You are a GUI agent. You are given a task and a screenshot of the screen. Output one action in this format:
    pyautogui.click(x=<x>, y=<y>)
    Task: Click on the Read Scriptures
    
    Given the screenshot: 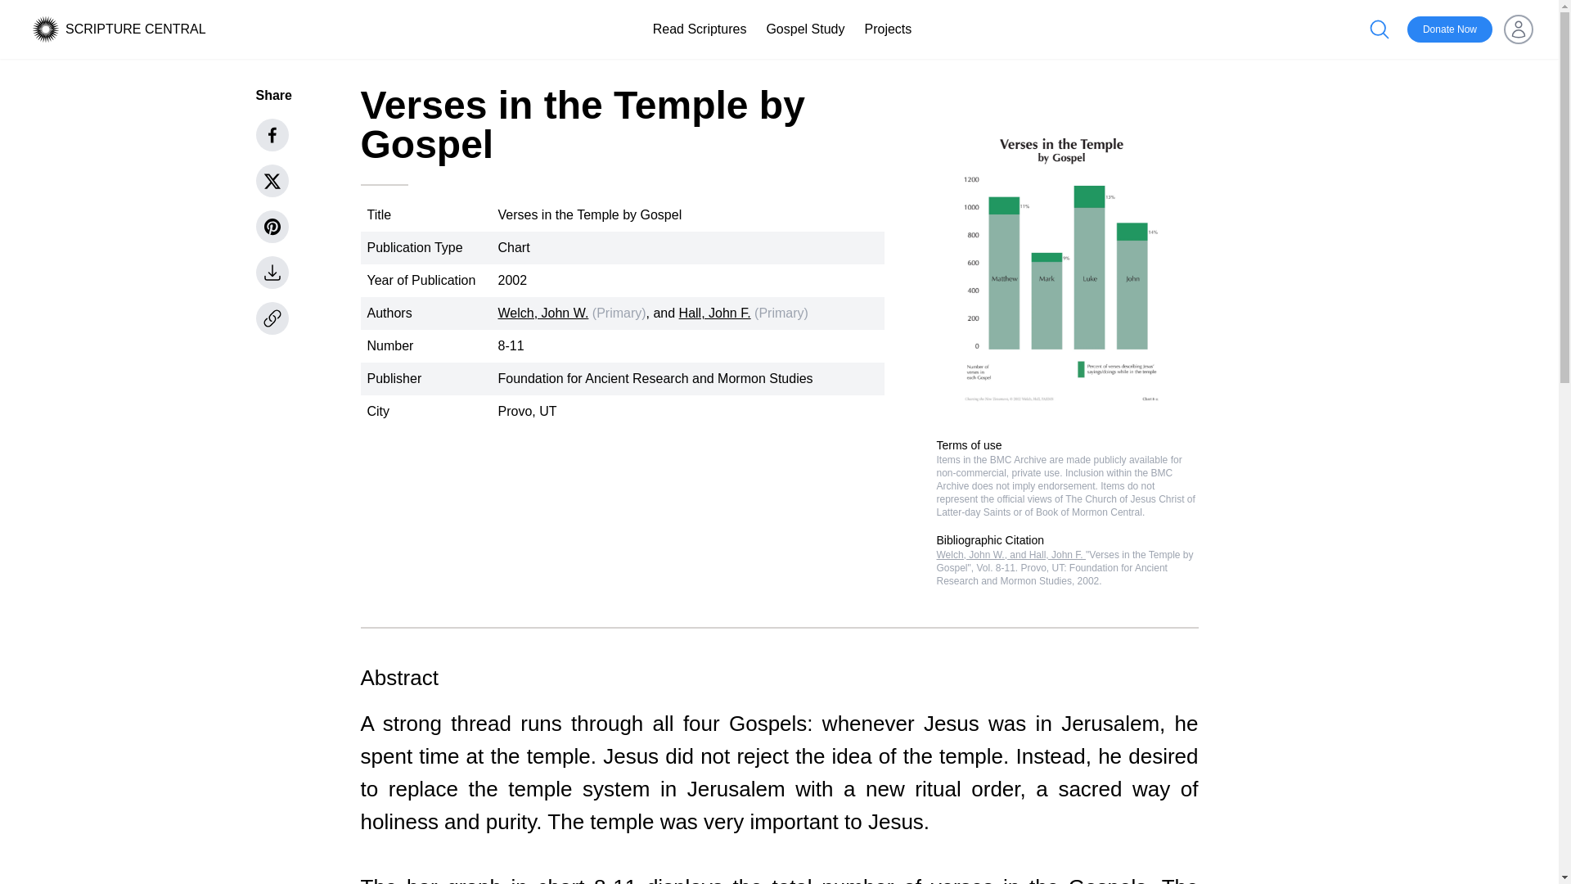 What is the action you would take?
    pyautogui.click(x=700, y=29)
    